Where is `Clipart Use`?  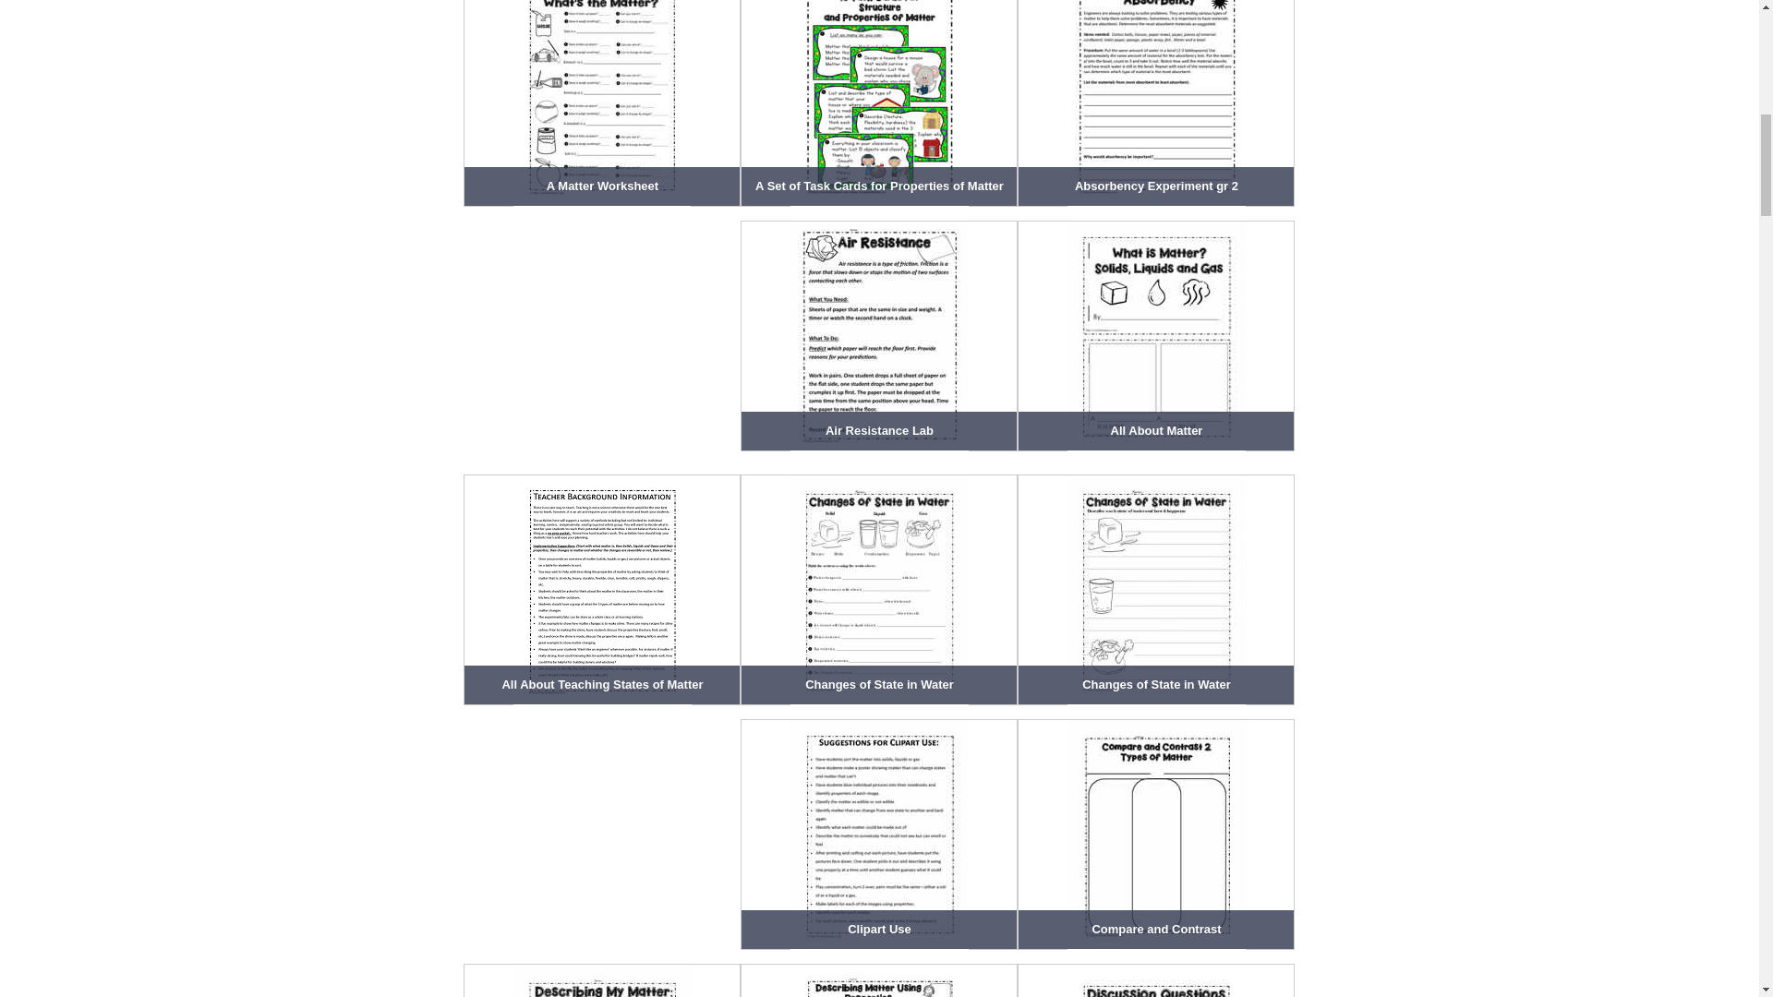 Clipart Use is located at coordinates (879, 835).